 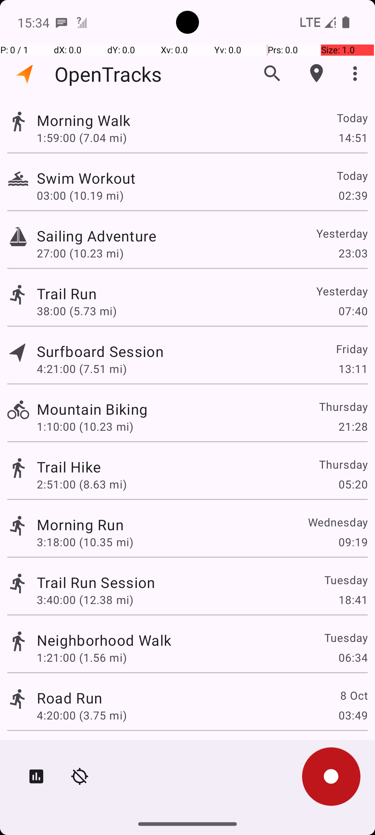 What do you see at coordinates (80, 196) in the screenshot?
I see `03:00 (10.19 mi)` at bounding box center [80, 196].